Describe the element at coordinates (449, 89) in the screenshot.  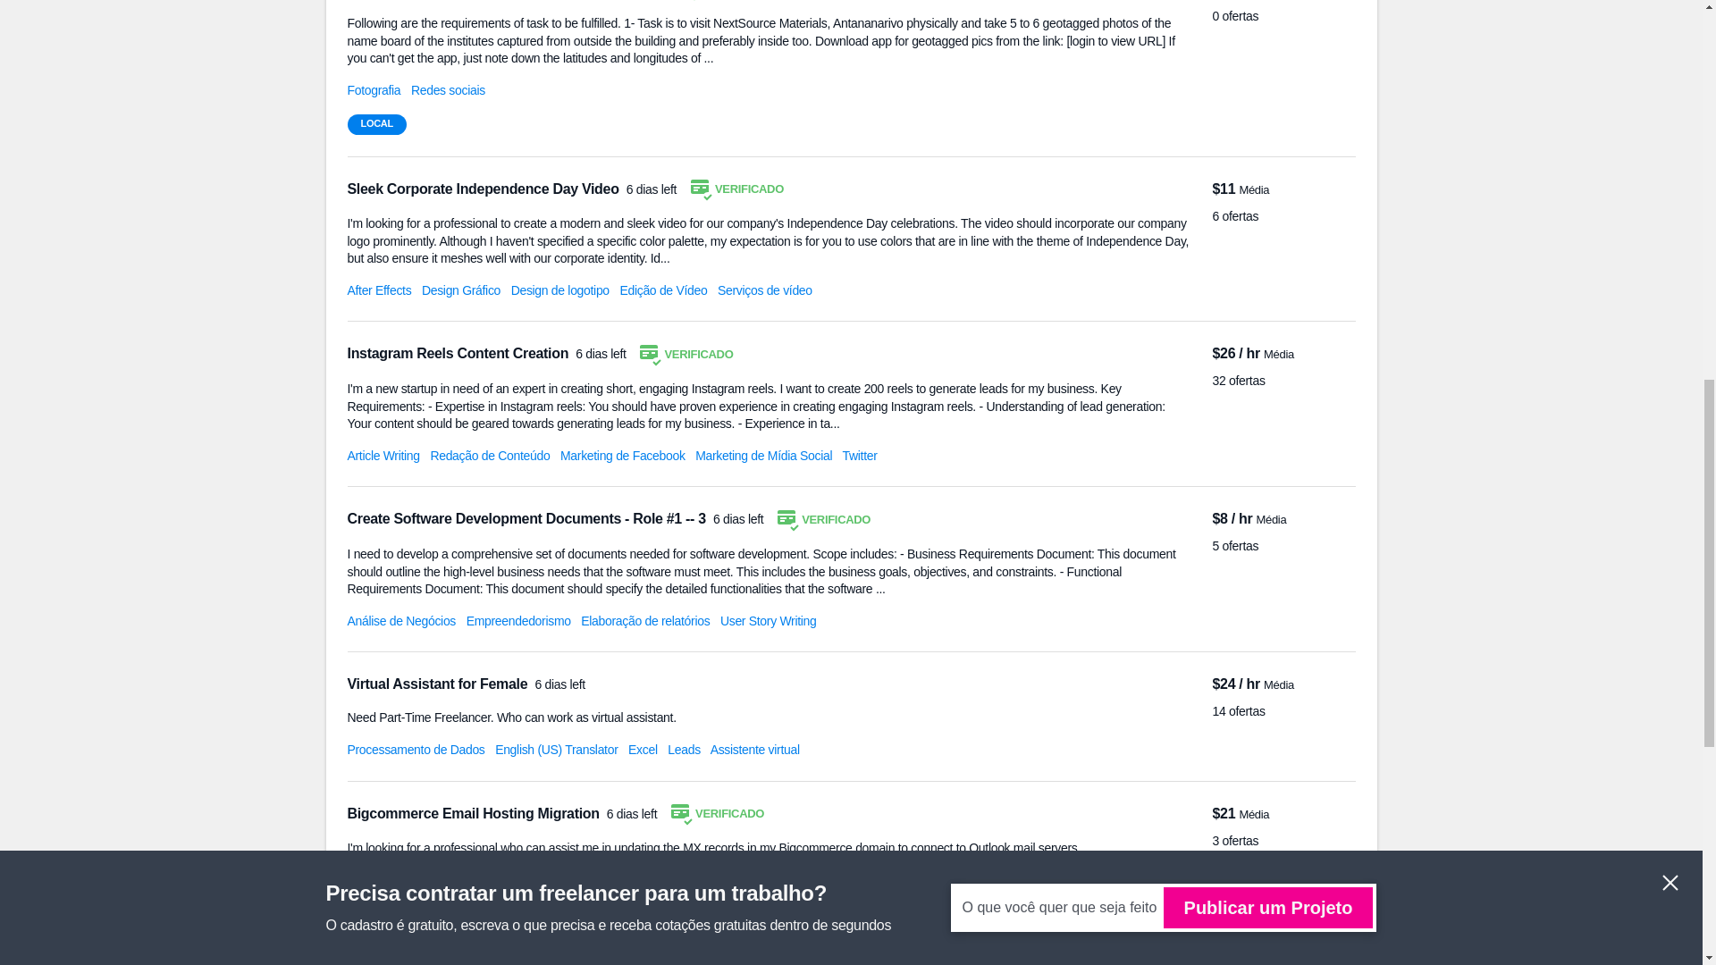
I see `Redes sociais` at that location.